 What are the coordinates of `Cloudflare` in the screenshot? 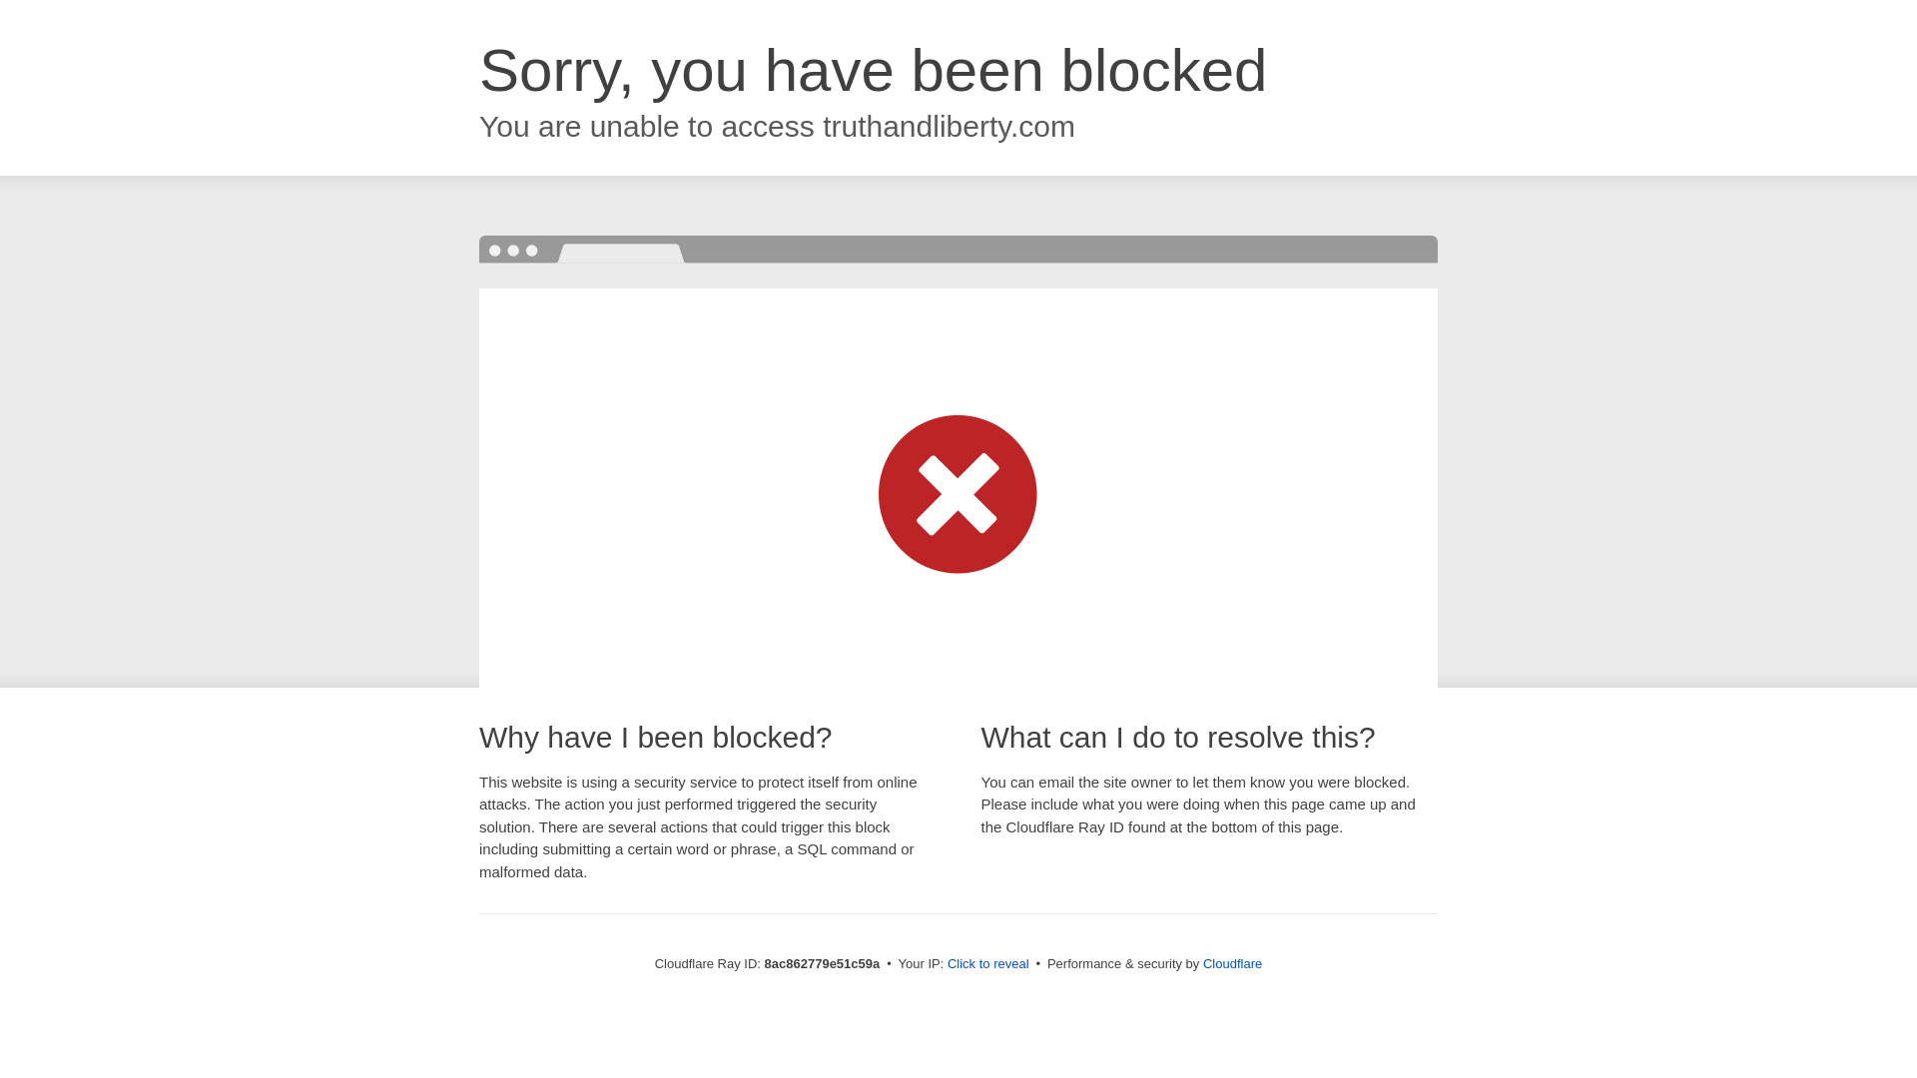 It's located at (1232, 963).